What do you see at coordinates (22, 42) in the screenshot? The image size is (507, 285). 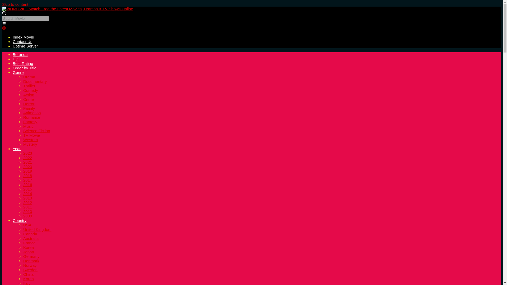 I see `Contact Us` at bounding box center [22, 42].